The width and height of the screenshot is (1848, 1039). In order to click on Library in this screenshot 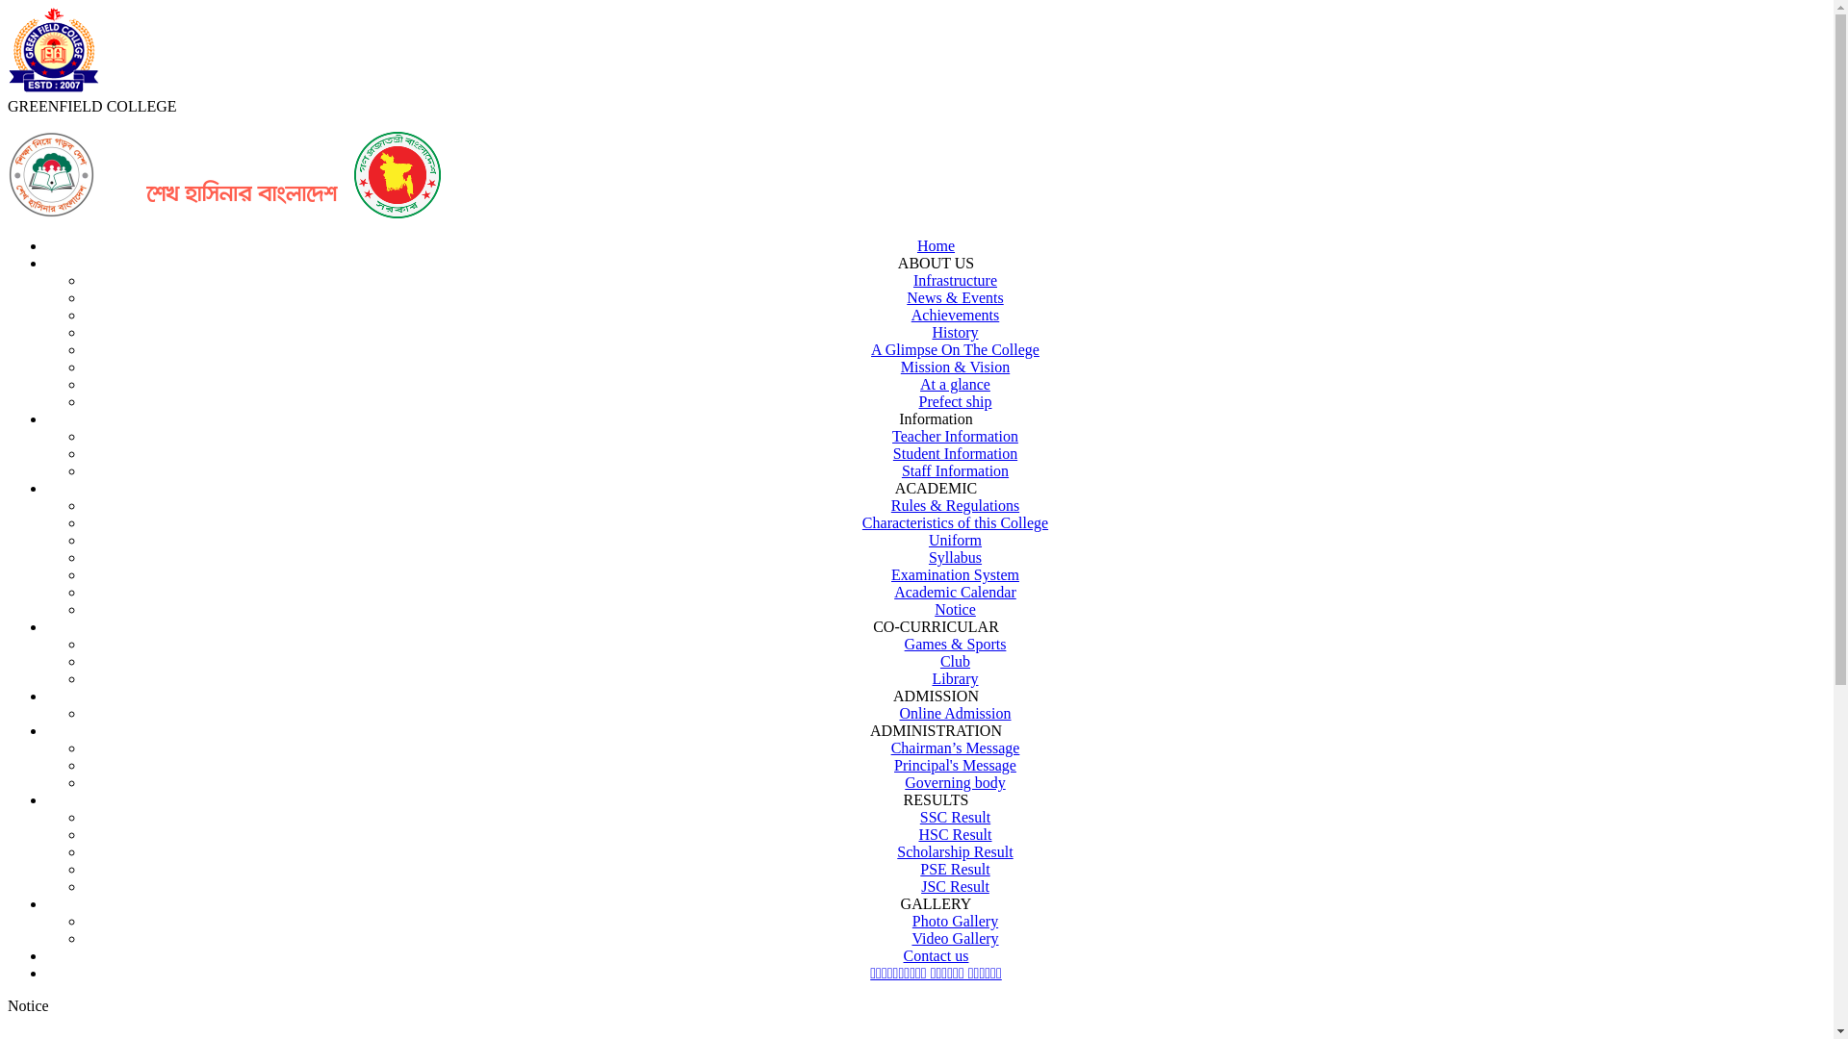, I will do `click(955, 679)`.